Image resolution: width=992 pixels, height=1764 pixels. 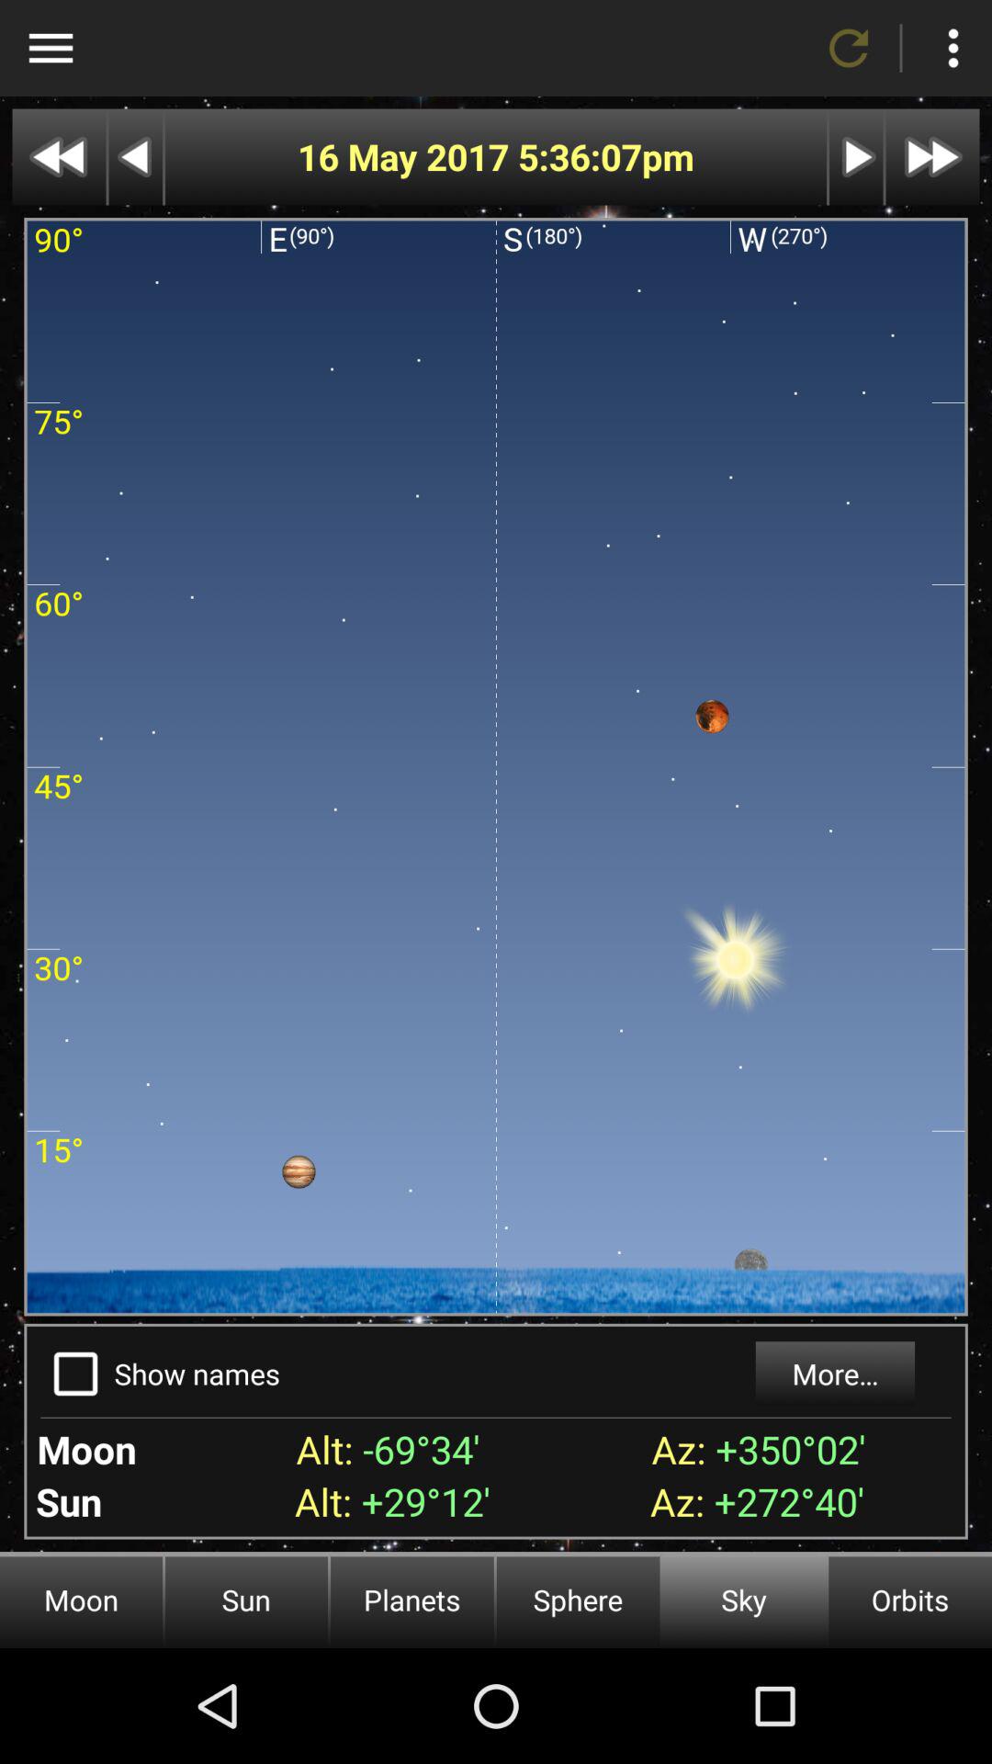 What do you see at coordinates (136, 156) in the screenshot?
I see `go back` at bounding box center [136, 156].